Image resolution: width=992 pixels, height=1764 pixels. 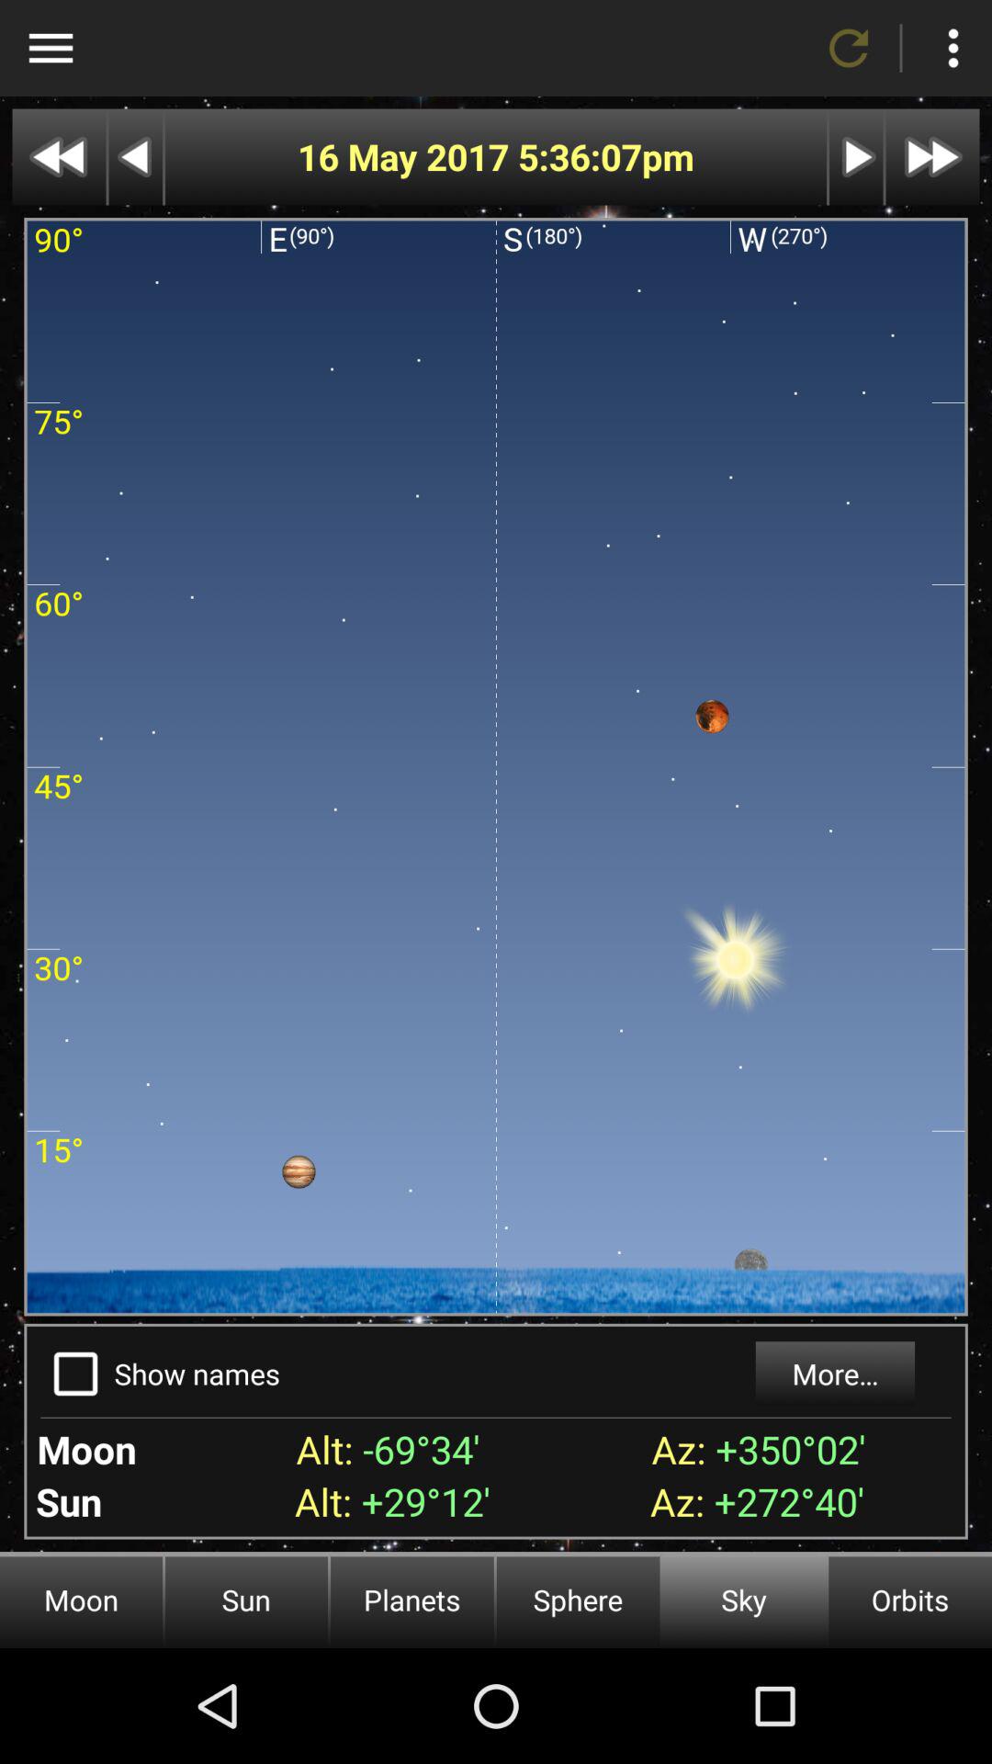 What do you see at coordinates (136, 156) in the screenshot?
I see `go back` at bounding box center [136, 156].